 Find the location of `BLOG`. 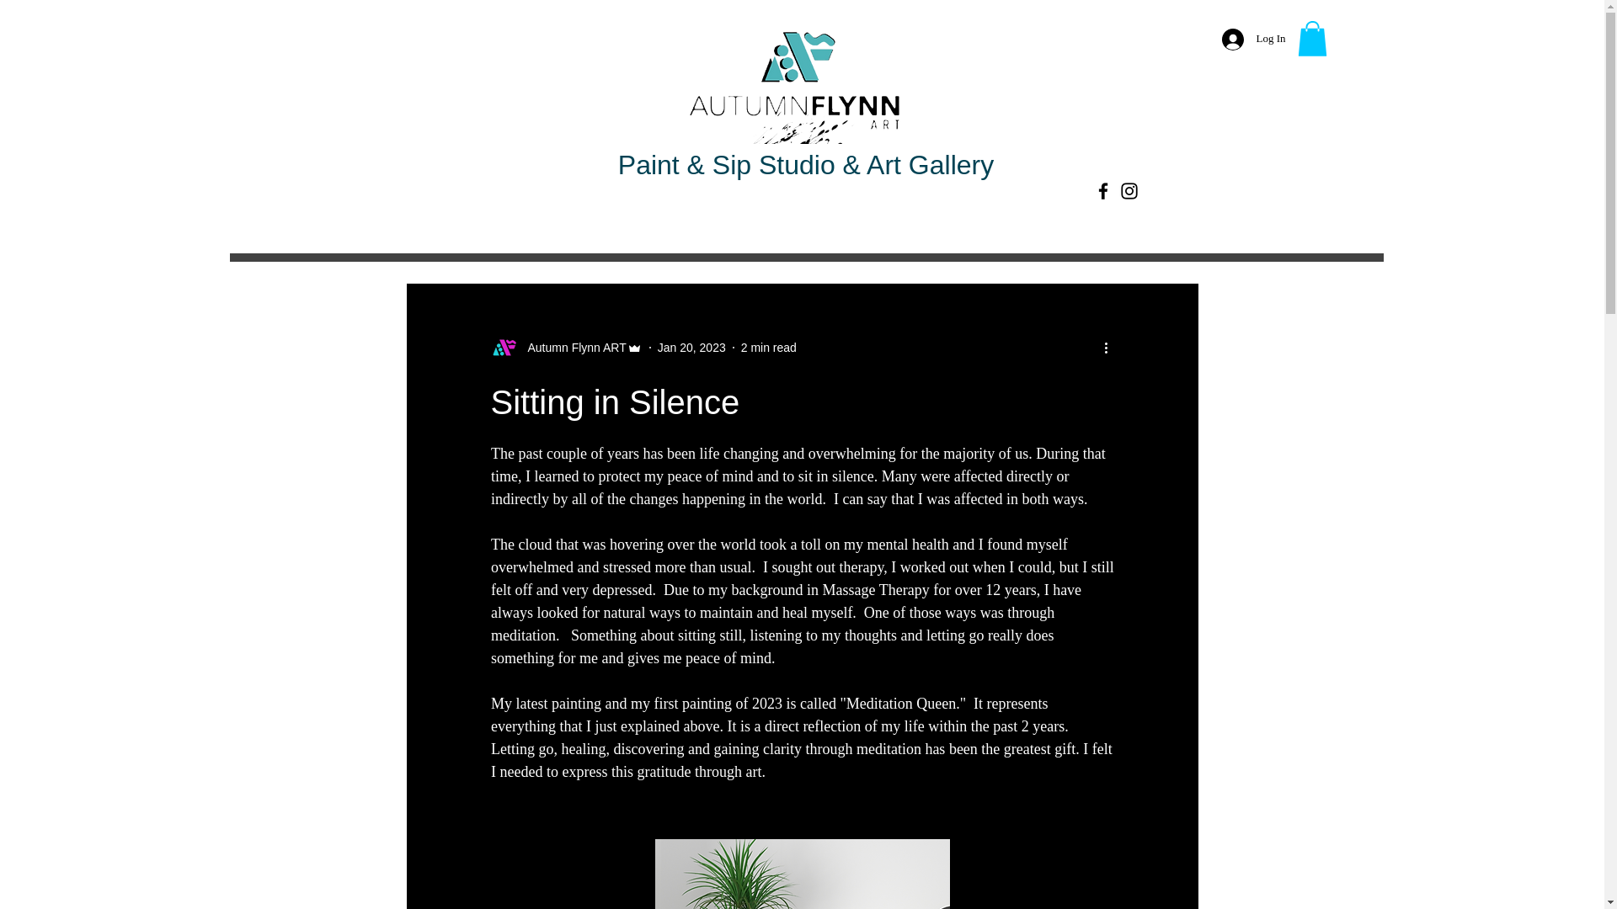

BLOG is located at coordinates (1033, 217).